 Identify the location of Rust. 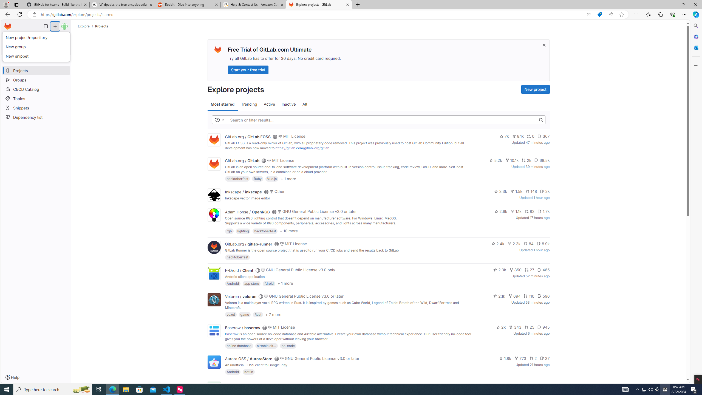
(258, 314).